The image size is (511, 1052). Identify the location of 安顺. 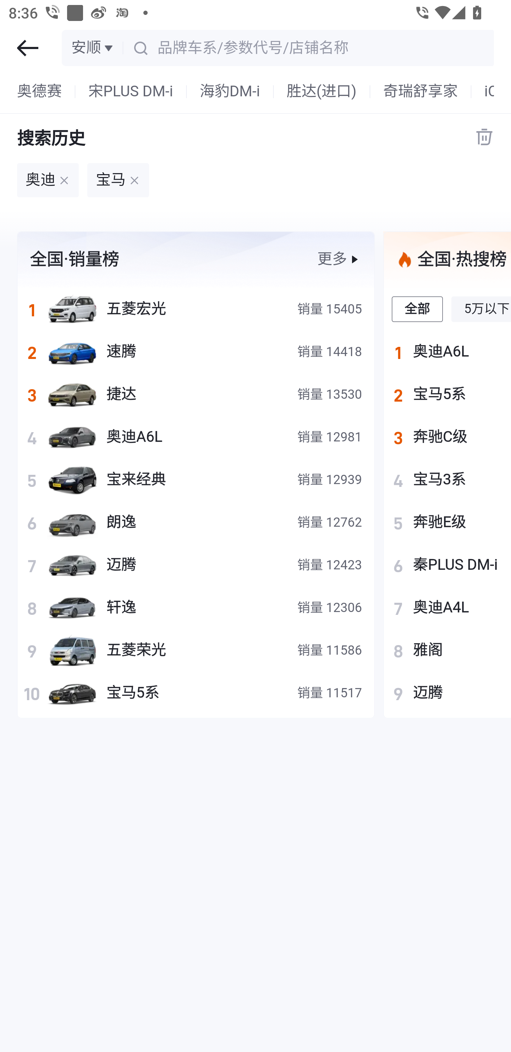
(93, 48).